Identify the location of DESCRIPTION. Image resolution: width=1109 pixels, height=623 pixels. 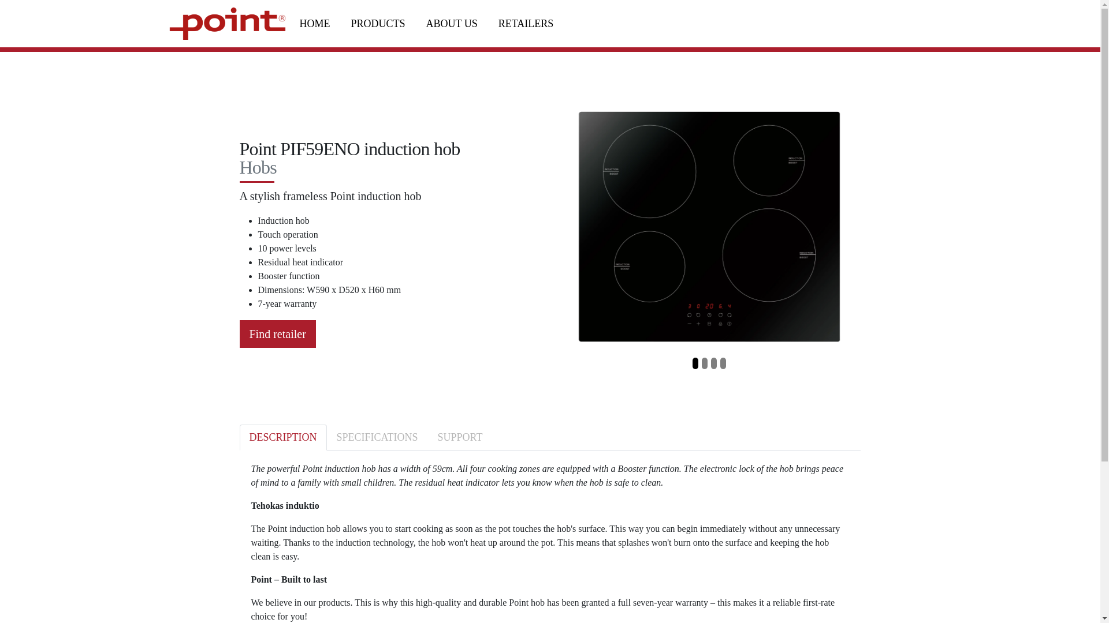
(282, 437).